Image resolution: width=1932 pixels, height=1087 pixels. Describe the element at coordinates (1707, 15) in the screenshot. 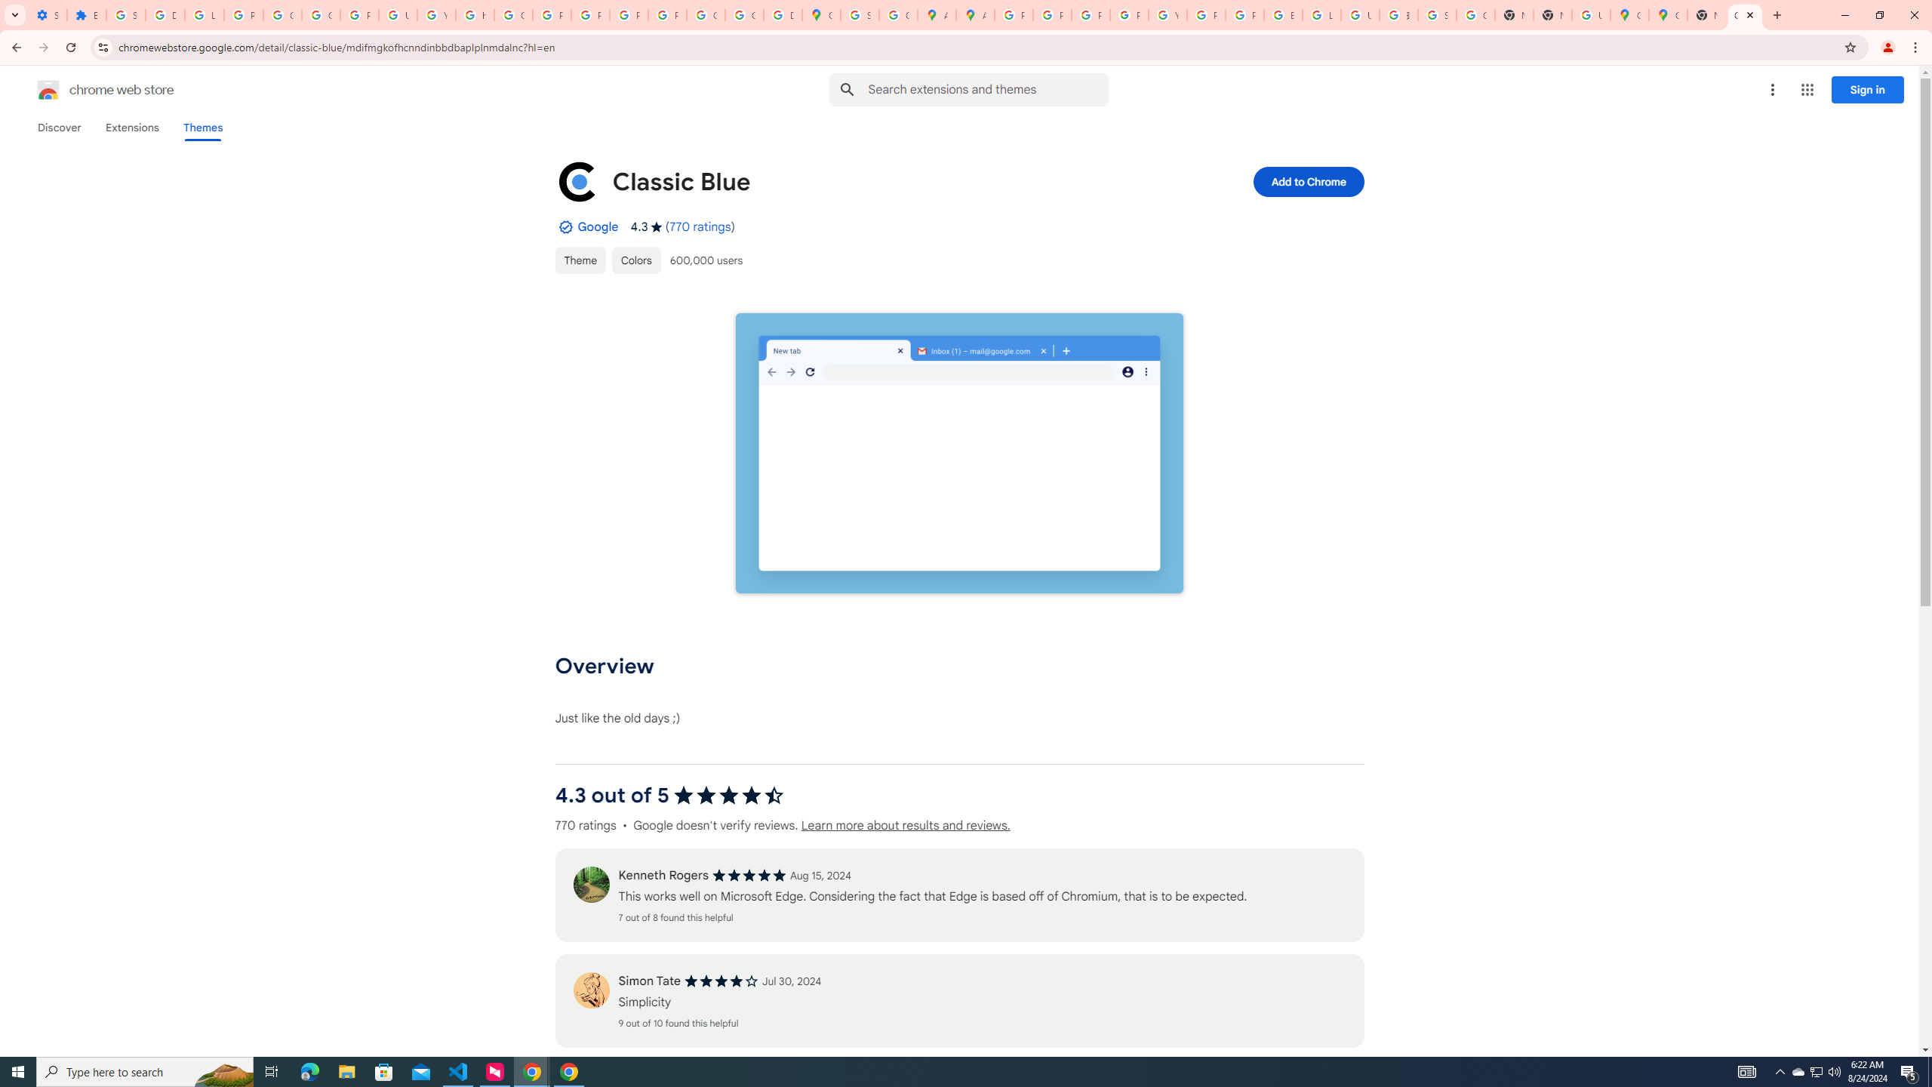

I see `New Tab` at that location.